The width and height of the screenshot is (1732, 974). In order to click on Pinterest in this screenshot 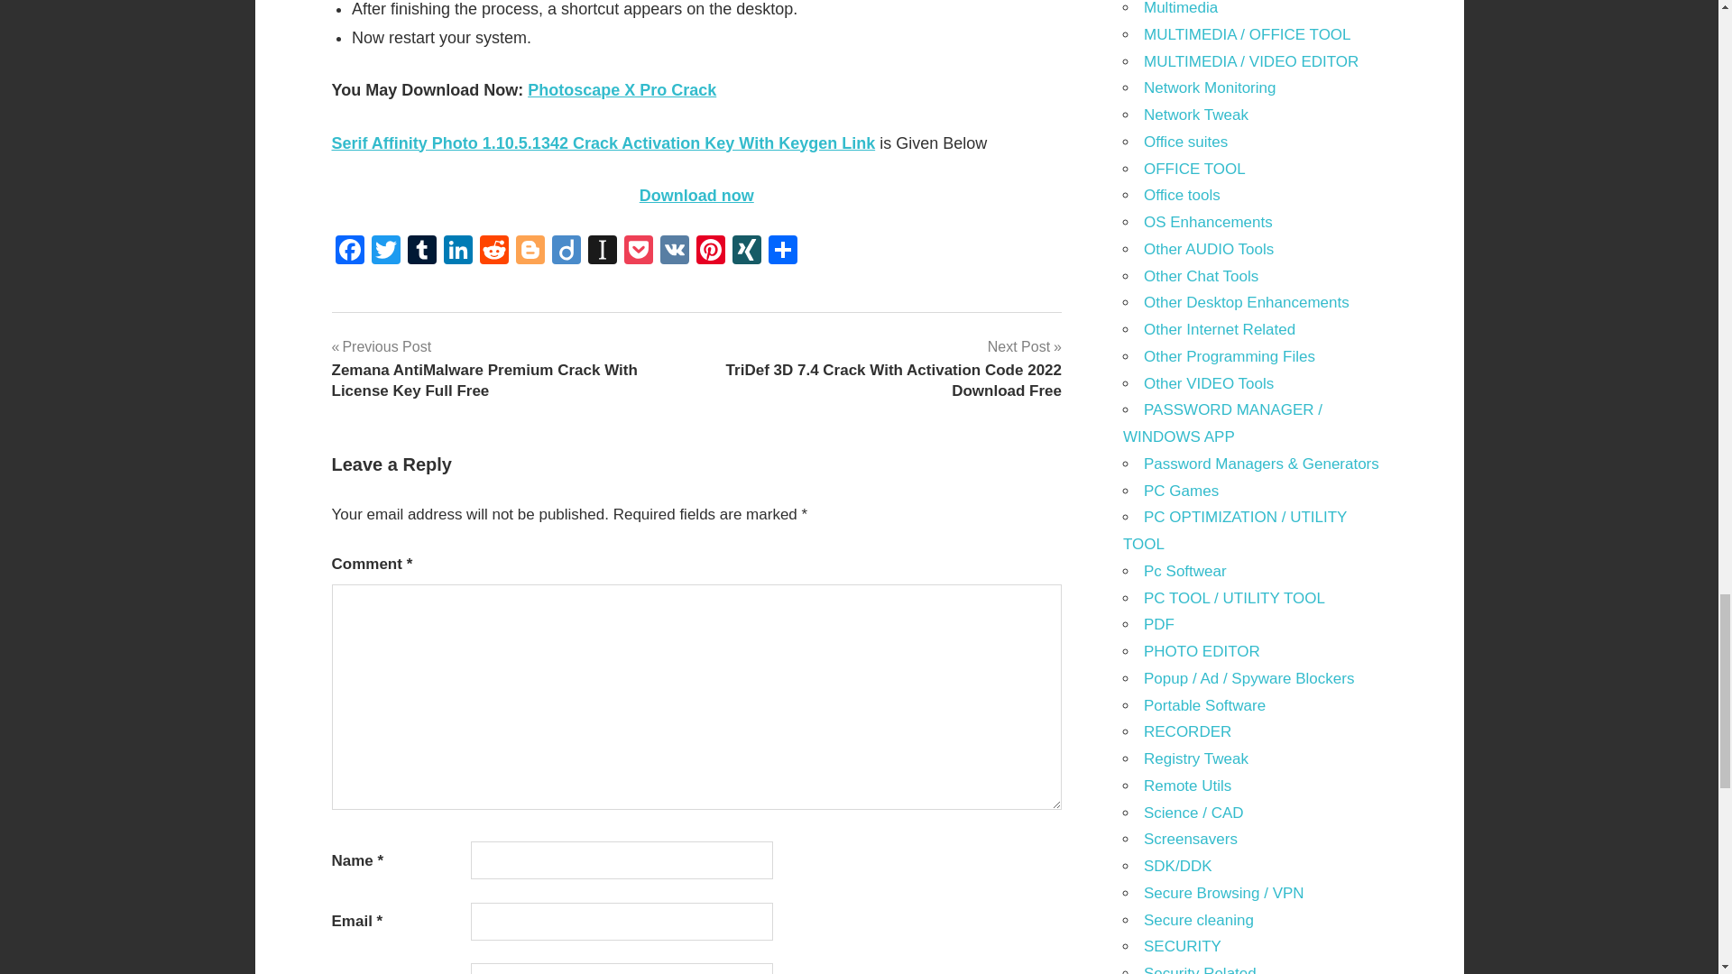, I will do `click(711, 251)`.